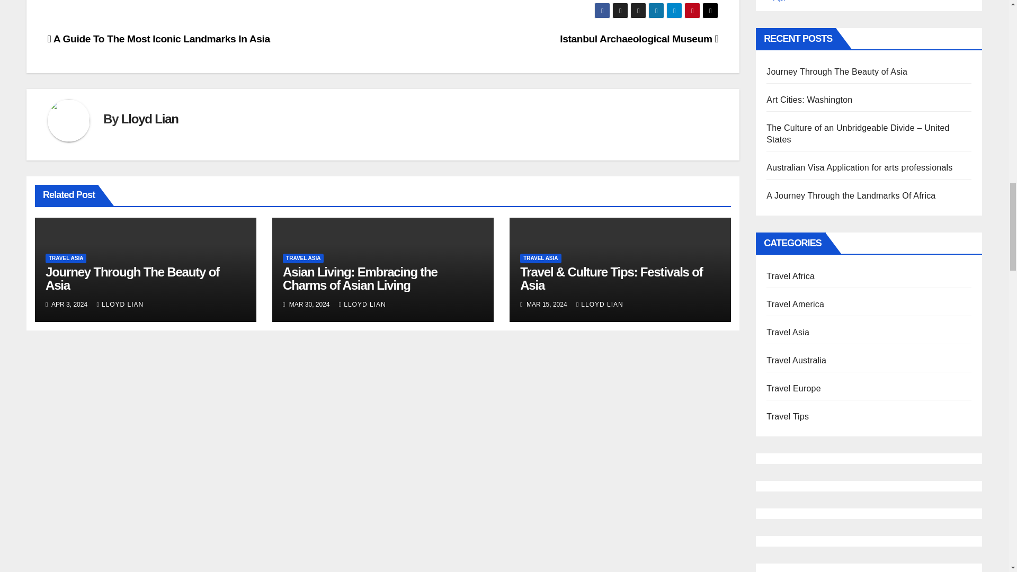 The height and width of the screenshot is (572, 1017). Describe the element at coordinates (132, 279) in the screenshot. I see `Permalink to: Journey Through The Beauty of Asia` at that location.